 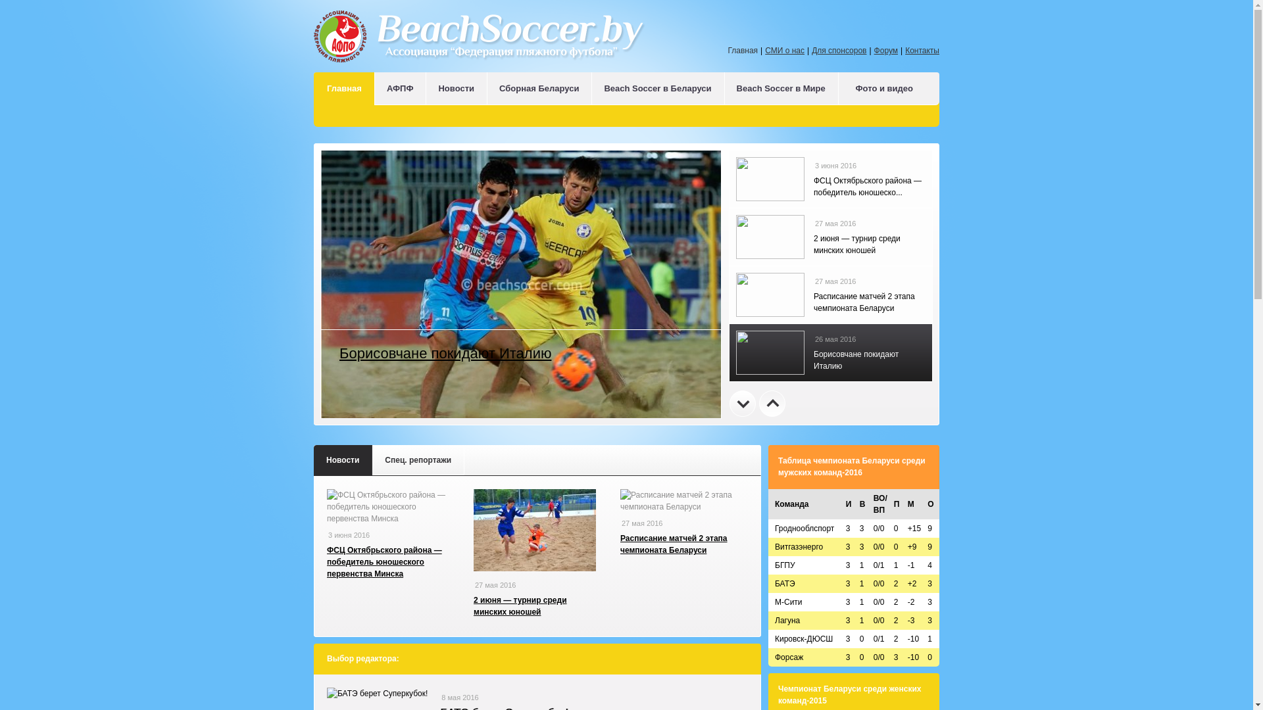 What do you see at coordinates (929, 26) in the screenshot?
I see `RSS` at bounding box center [929, 26].